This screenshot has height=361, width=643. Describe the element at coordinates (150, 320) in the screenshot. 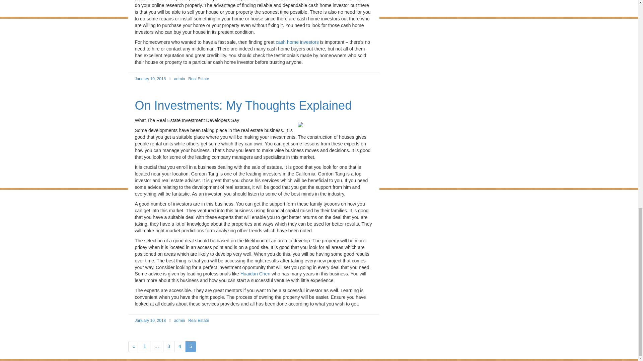

I see `January 10, 2018` at that location.